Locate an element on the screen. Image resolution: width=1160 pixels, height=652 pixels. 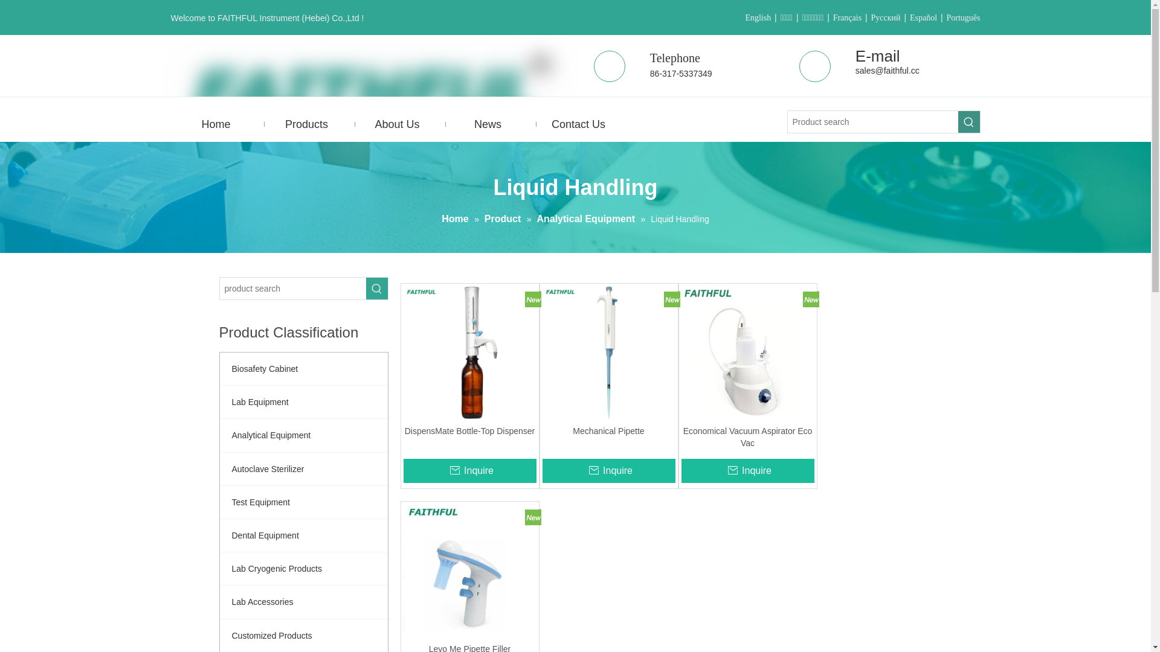
Economical Vacuum Aspirator Eco Vac is located at coordinates (748, 437).